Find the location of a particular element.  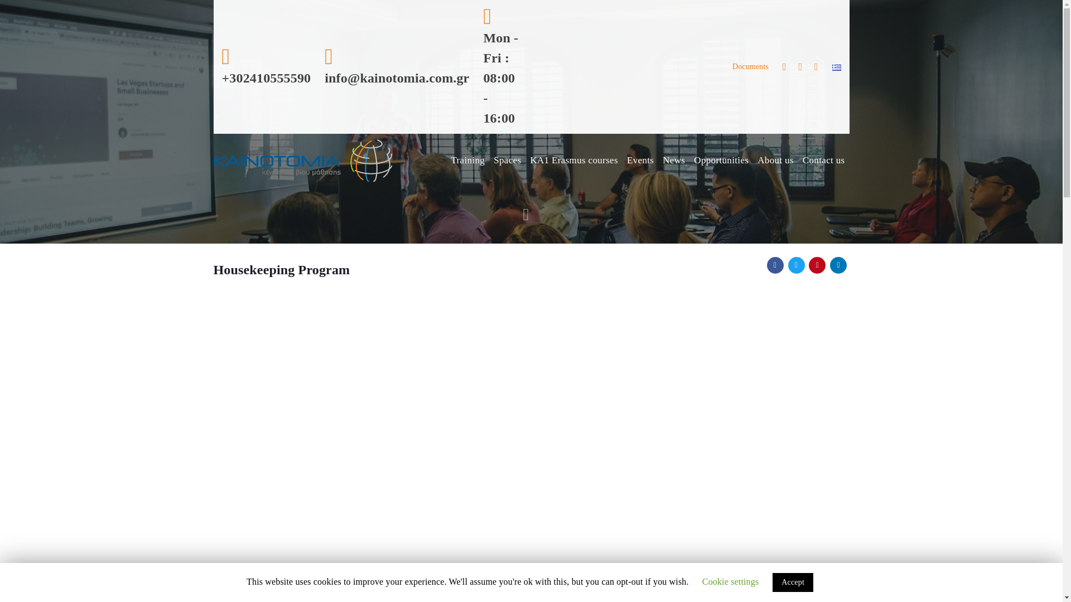

KA1 Erasmus courses is located at coordinates (573, 160).